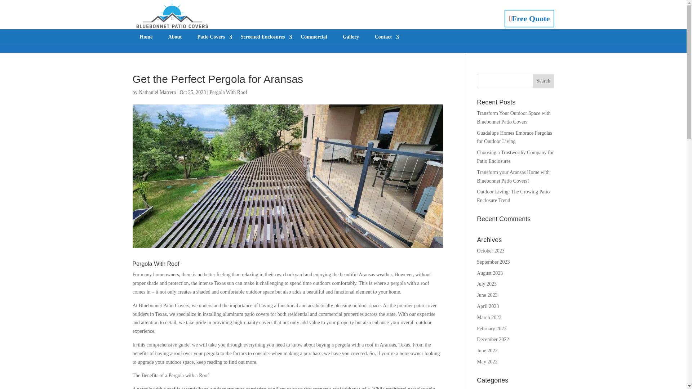  What do you see at coordinates (487, 284) in the screenshot?
I see `July 2023` at bounding box center [487, 284].